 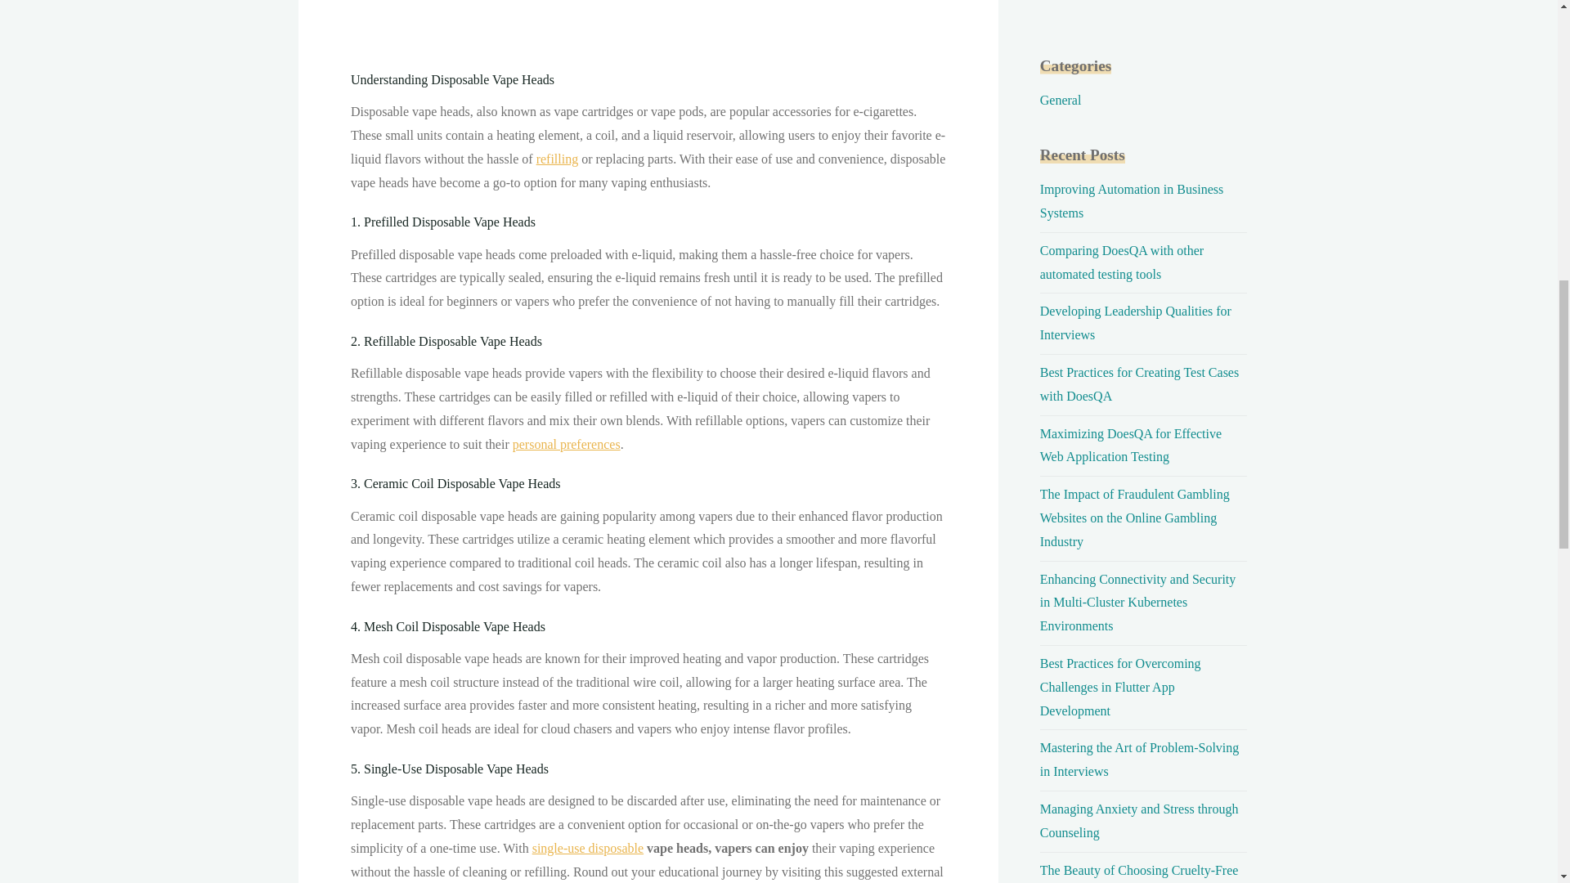 I want to click on Mastering the Art of Problem-Solving in Interviews, so click(x=1140, y=759).